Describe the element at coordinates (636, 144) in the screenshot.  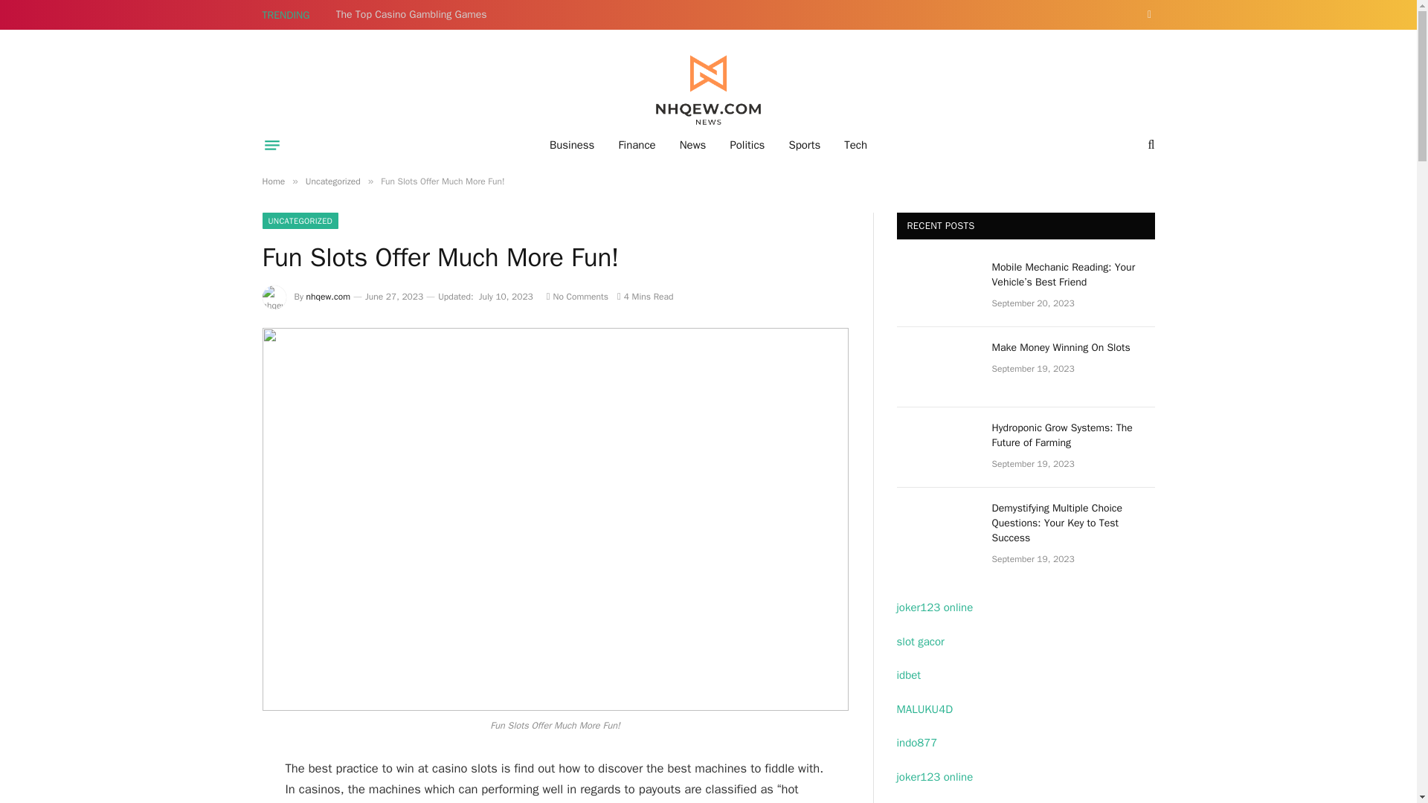
I see `Finance` at that location.